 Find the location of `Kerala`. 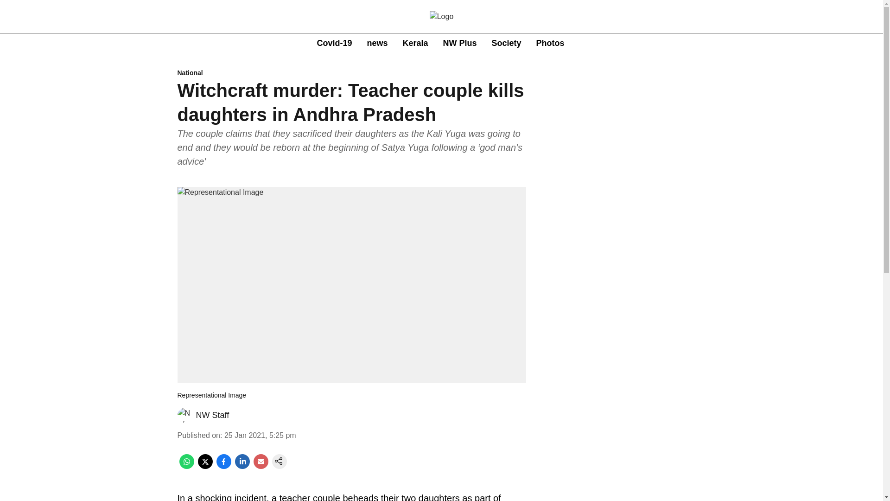

Kerala is located at coordinates (334, 43).